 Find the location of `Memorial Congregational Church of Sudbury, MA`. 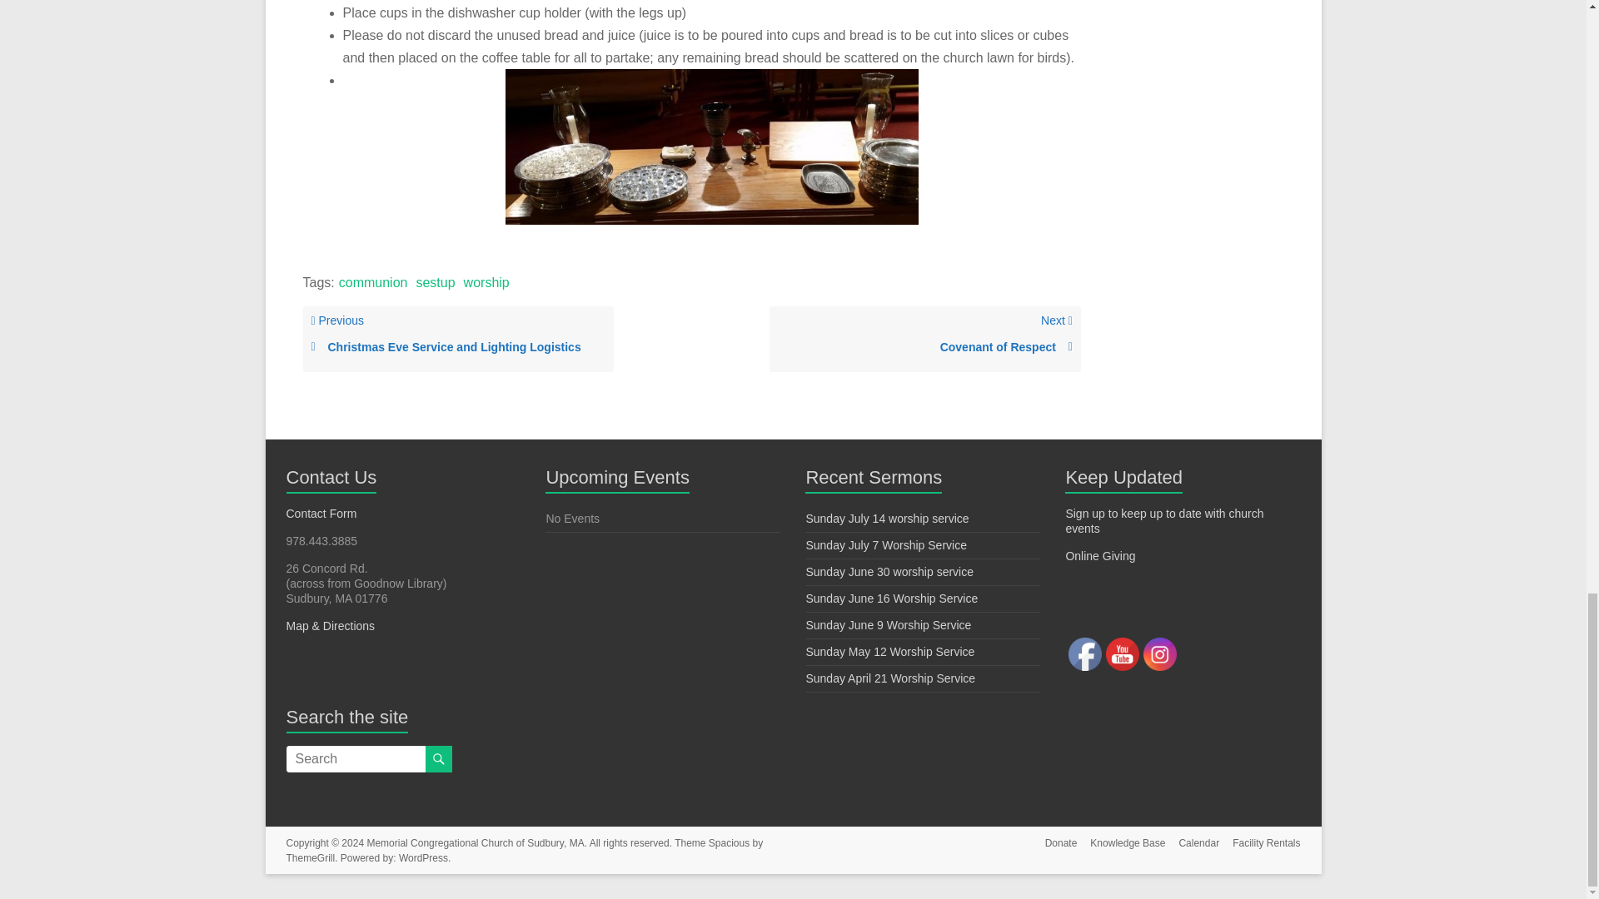

Memorial Congregational Church of Sudbury, MA is located at coordinates (475, 842).